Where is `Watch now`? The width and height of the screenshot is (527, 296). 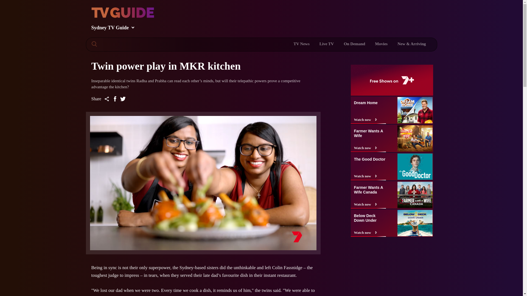
Watch now is located at coordinates (369, 176).